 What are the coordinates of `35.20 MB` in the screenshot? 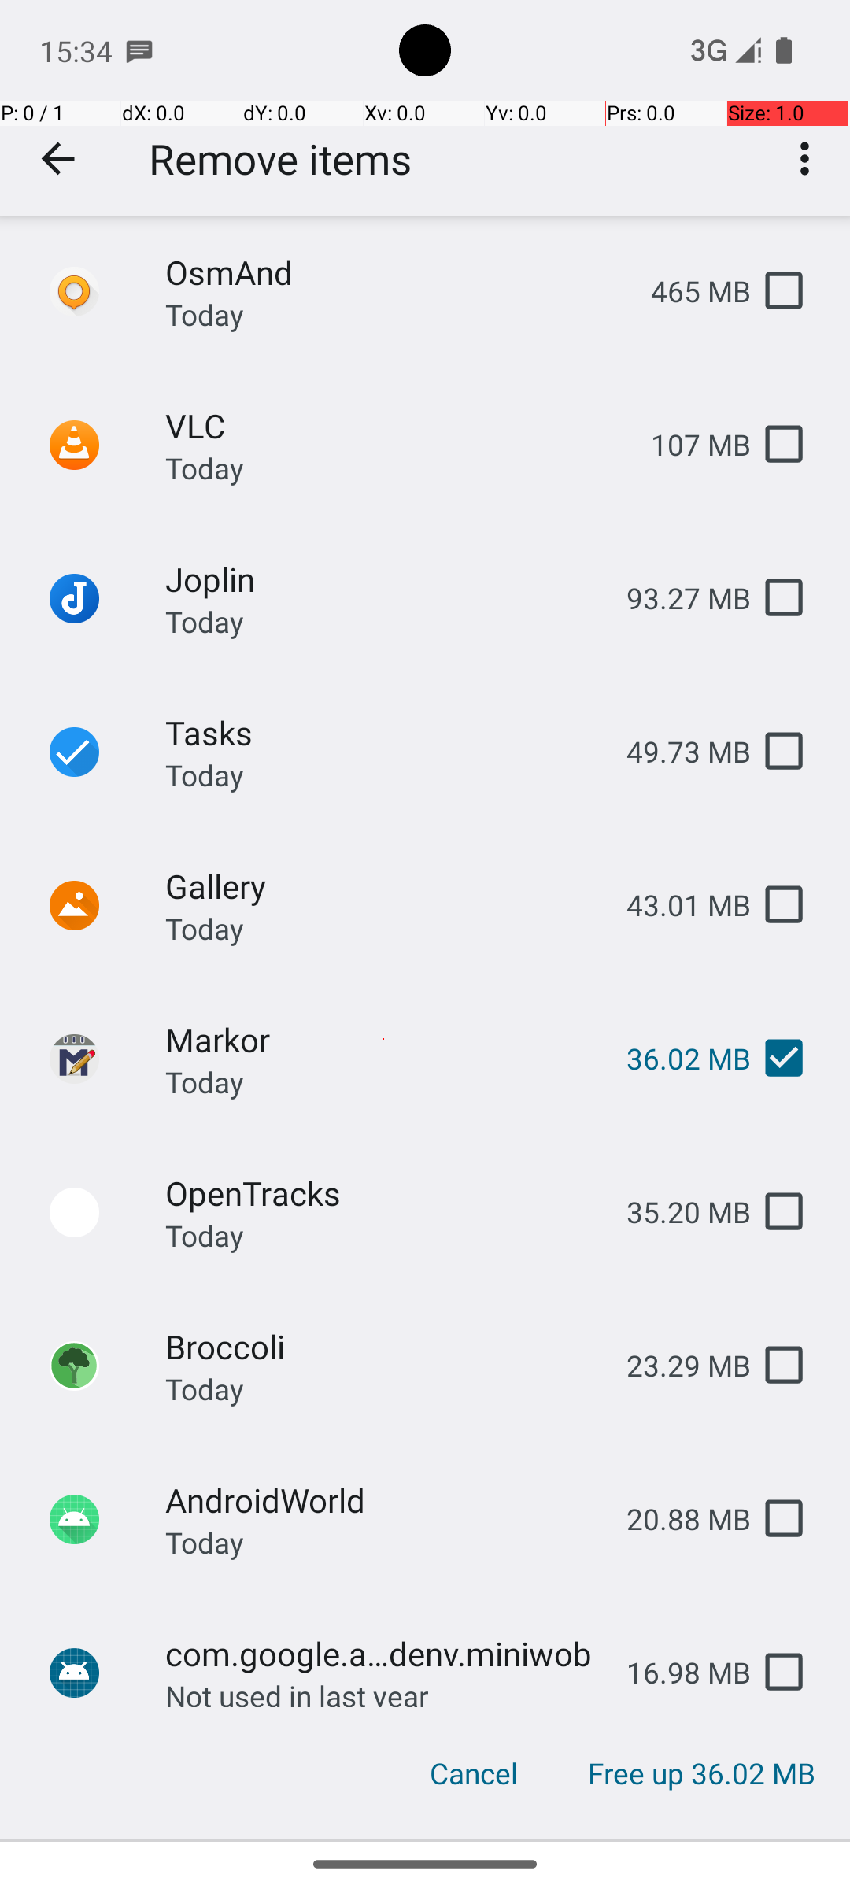 It's located at (676, 1212).